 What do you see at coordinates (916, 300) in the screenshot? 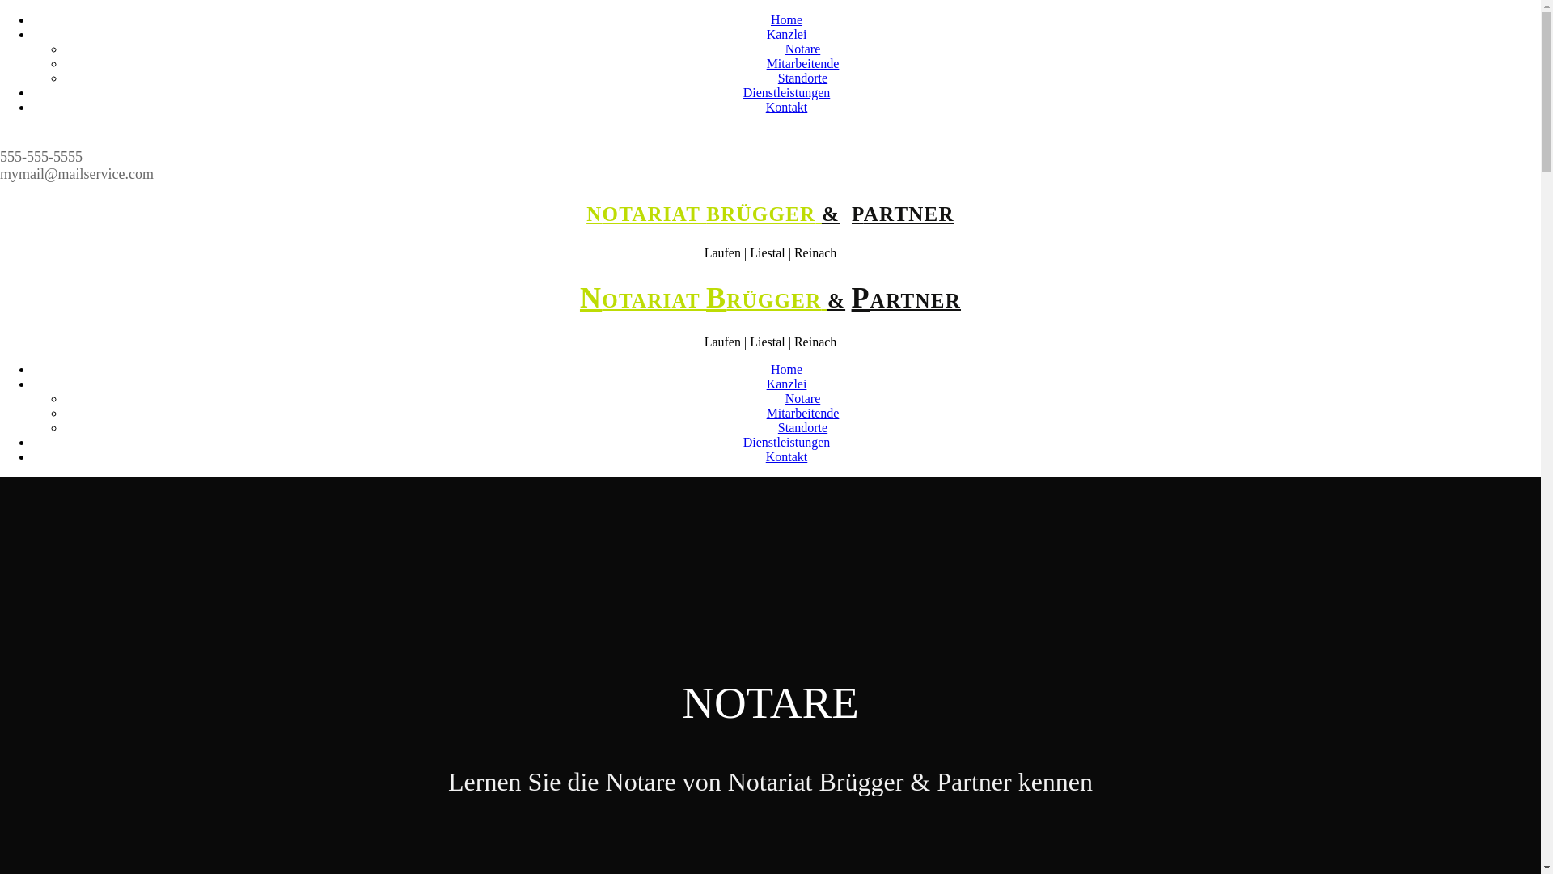
I see `ARTNER` at bounding box center [916, 300].